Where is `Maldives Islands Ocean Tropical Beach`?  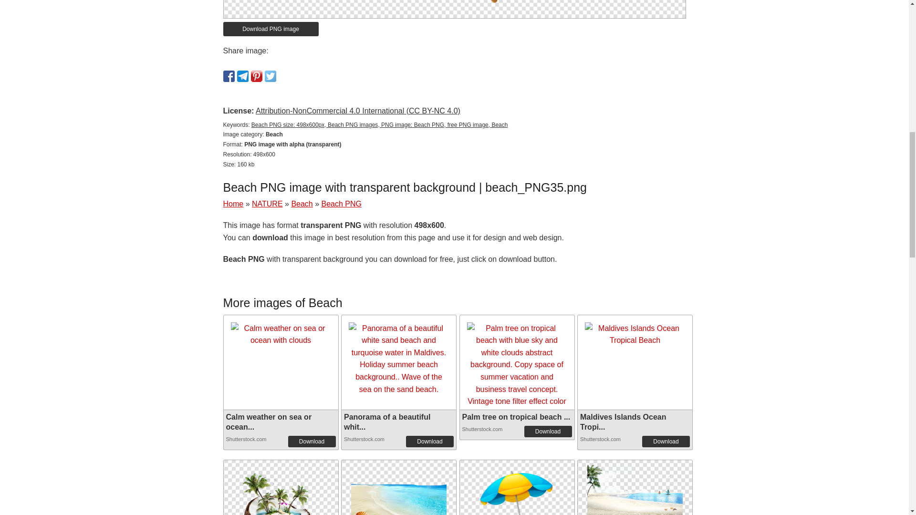 Maldives Islands Ocean Tropical Beach is located at coordinates (635, 334).